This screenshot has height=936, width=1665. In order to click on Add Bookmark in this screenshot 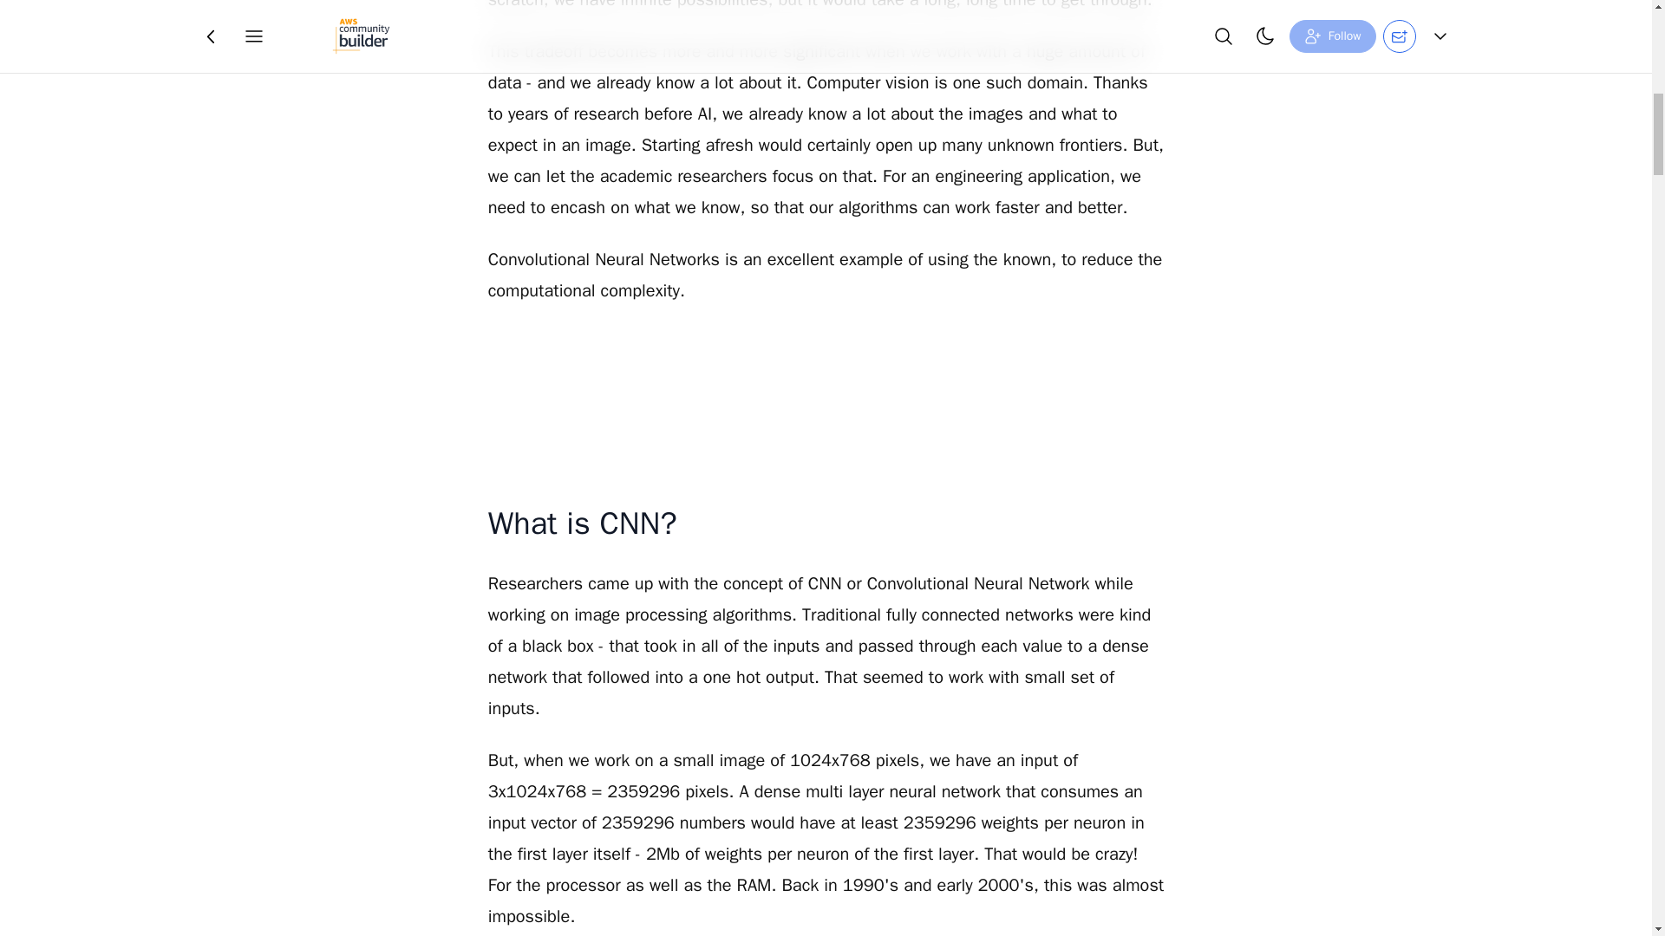, I will do `click(866, 27)`.